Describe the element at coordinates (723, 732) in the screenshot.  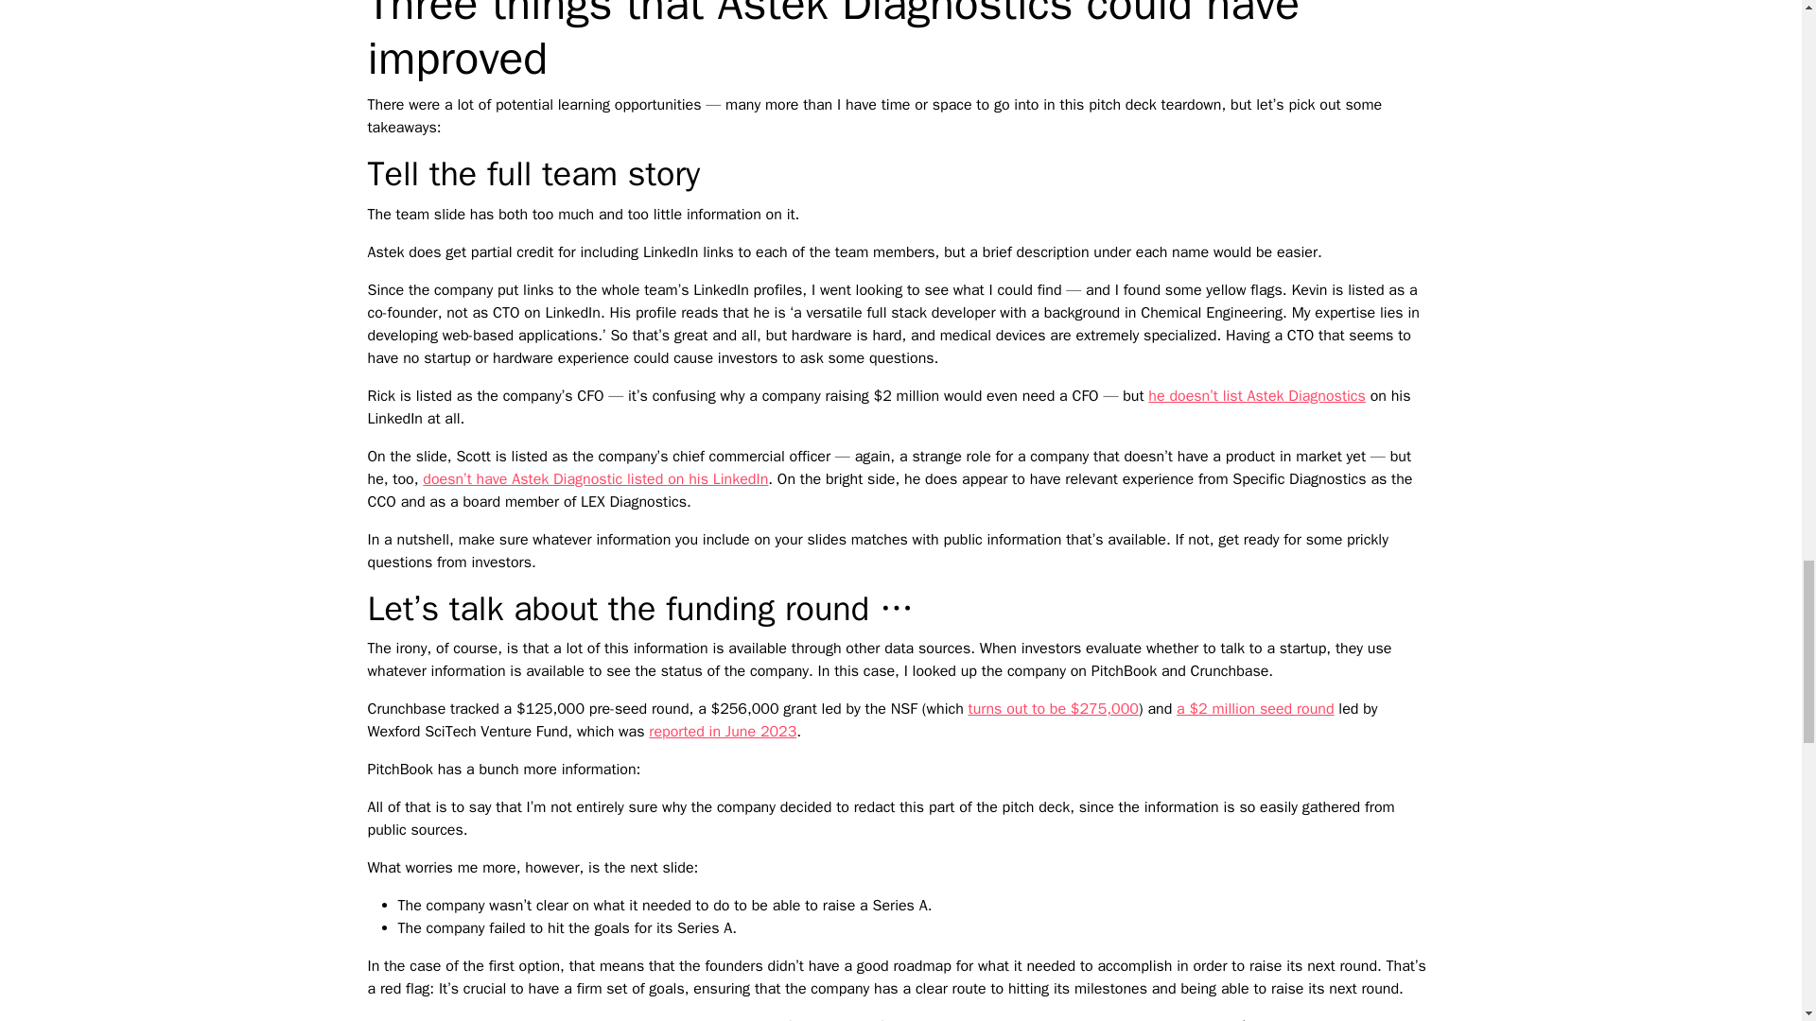
I see `reported in June 2023` at that location.